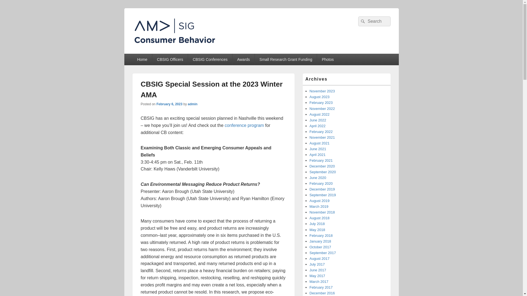 Image resolution: width=527 pixels, height=296 pixels. Describe the element at coordinates (328, 59) in the screenshot. I see `Photos` at that location.